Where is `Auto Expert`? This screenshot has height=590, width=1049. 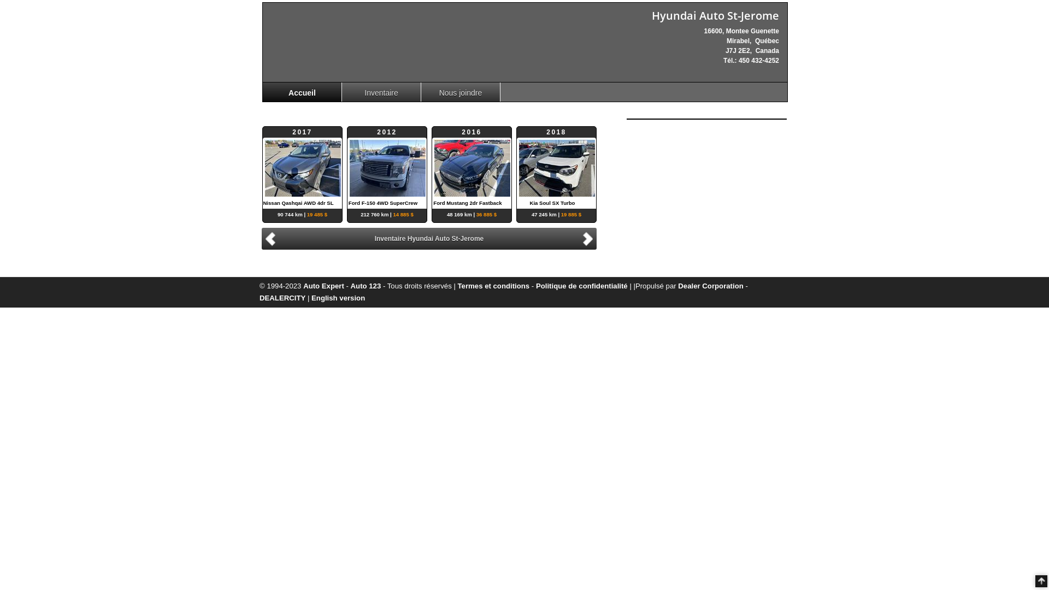 Auto Expert is located at coordinates (323, 286).